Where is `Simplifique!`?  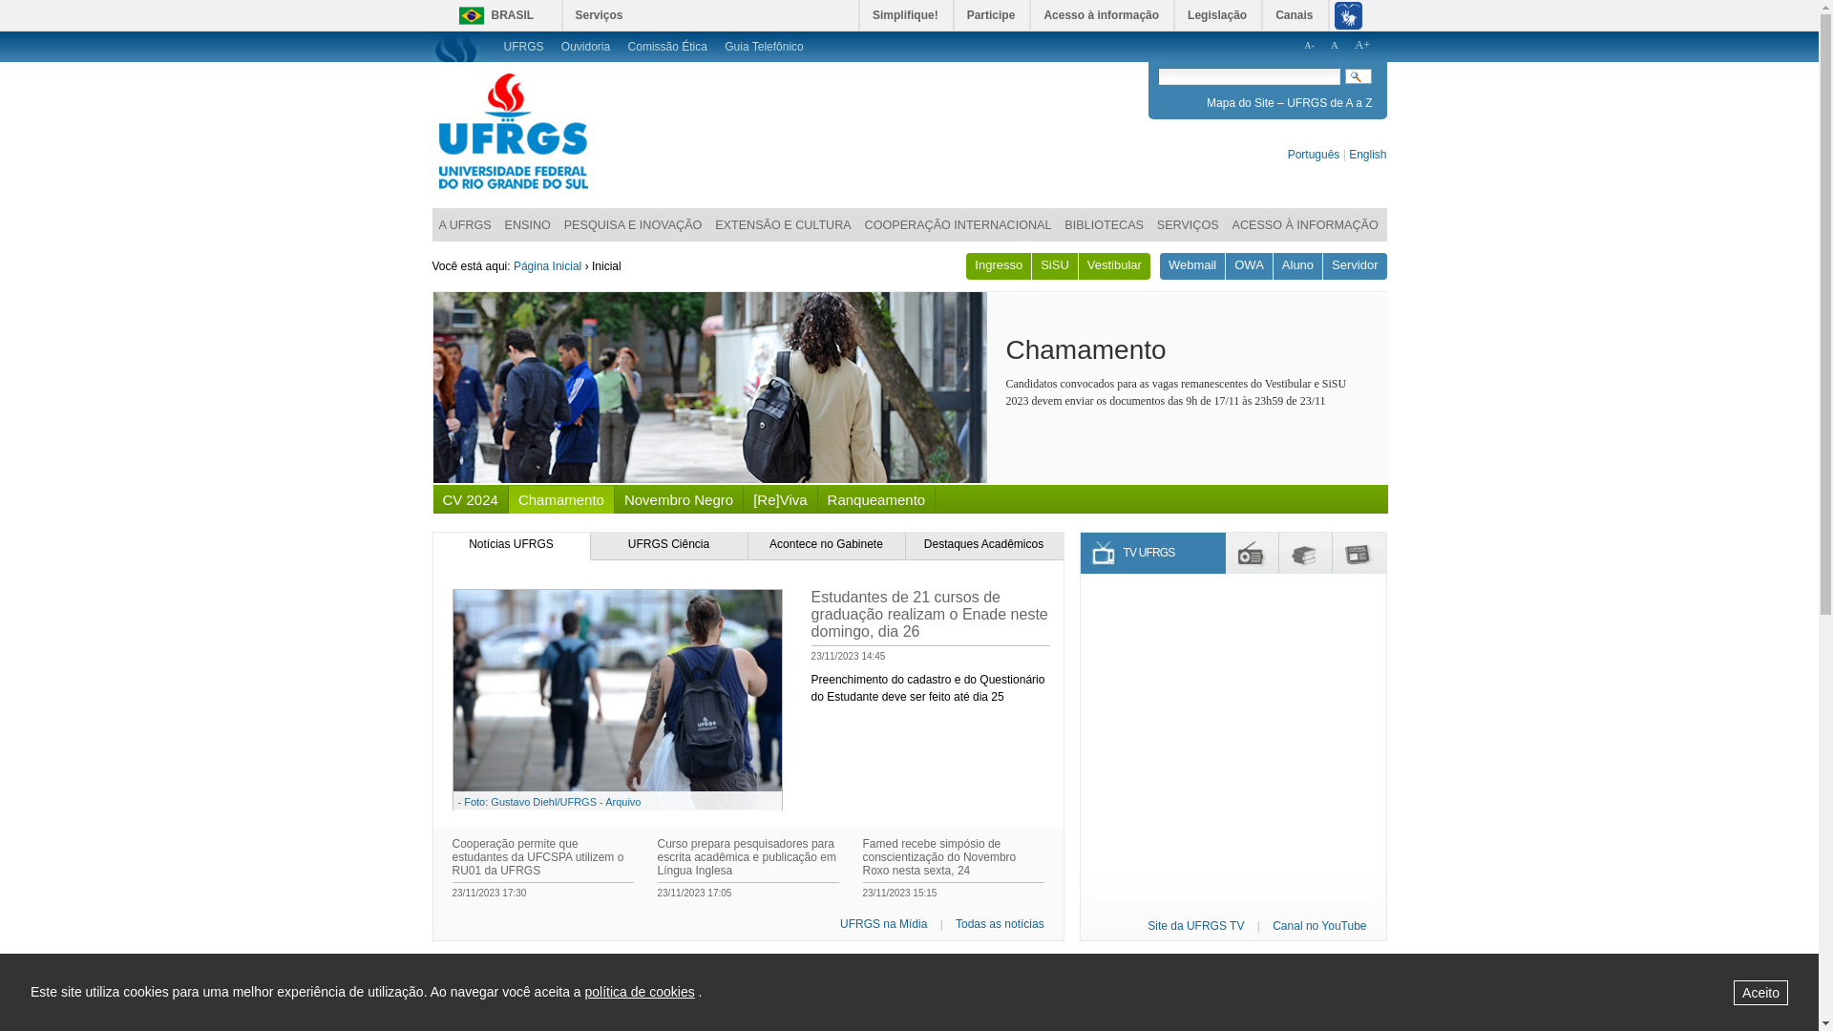
Simplifique! is located at coordinates (907, 15).